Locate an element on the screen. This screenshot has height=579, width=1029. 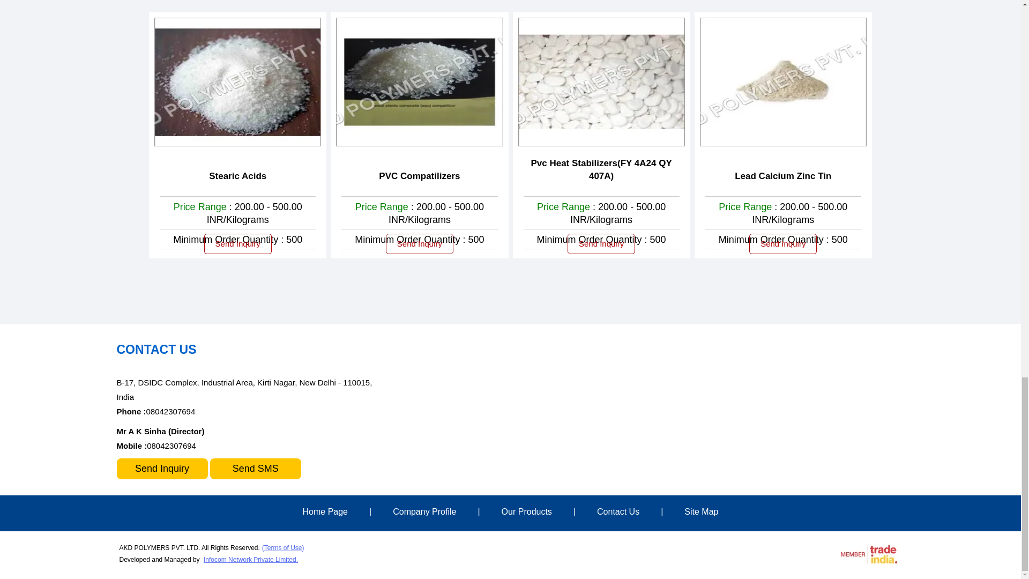
Send Inquiry is located at coordinates (237, 244).